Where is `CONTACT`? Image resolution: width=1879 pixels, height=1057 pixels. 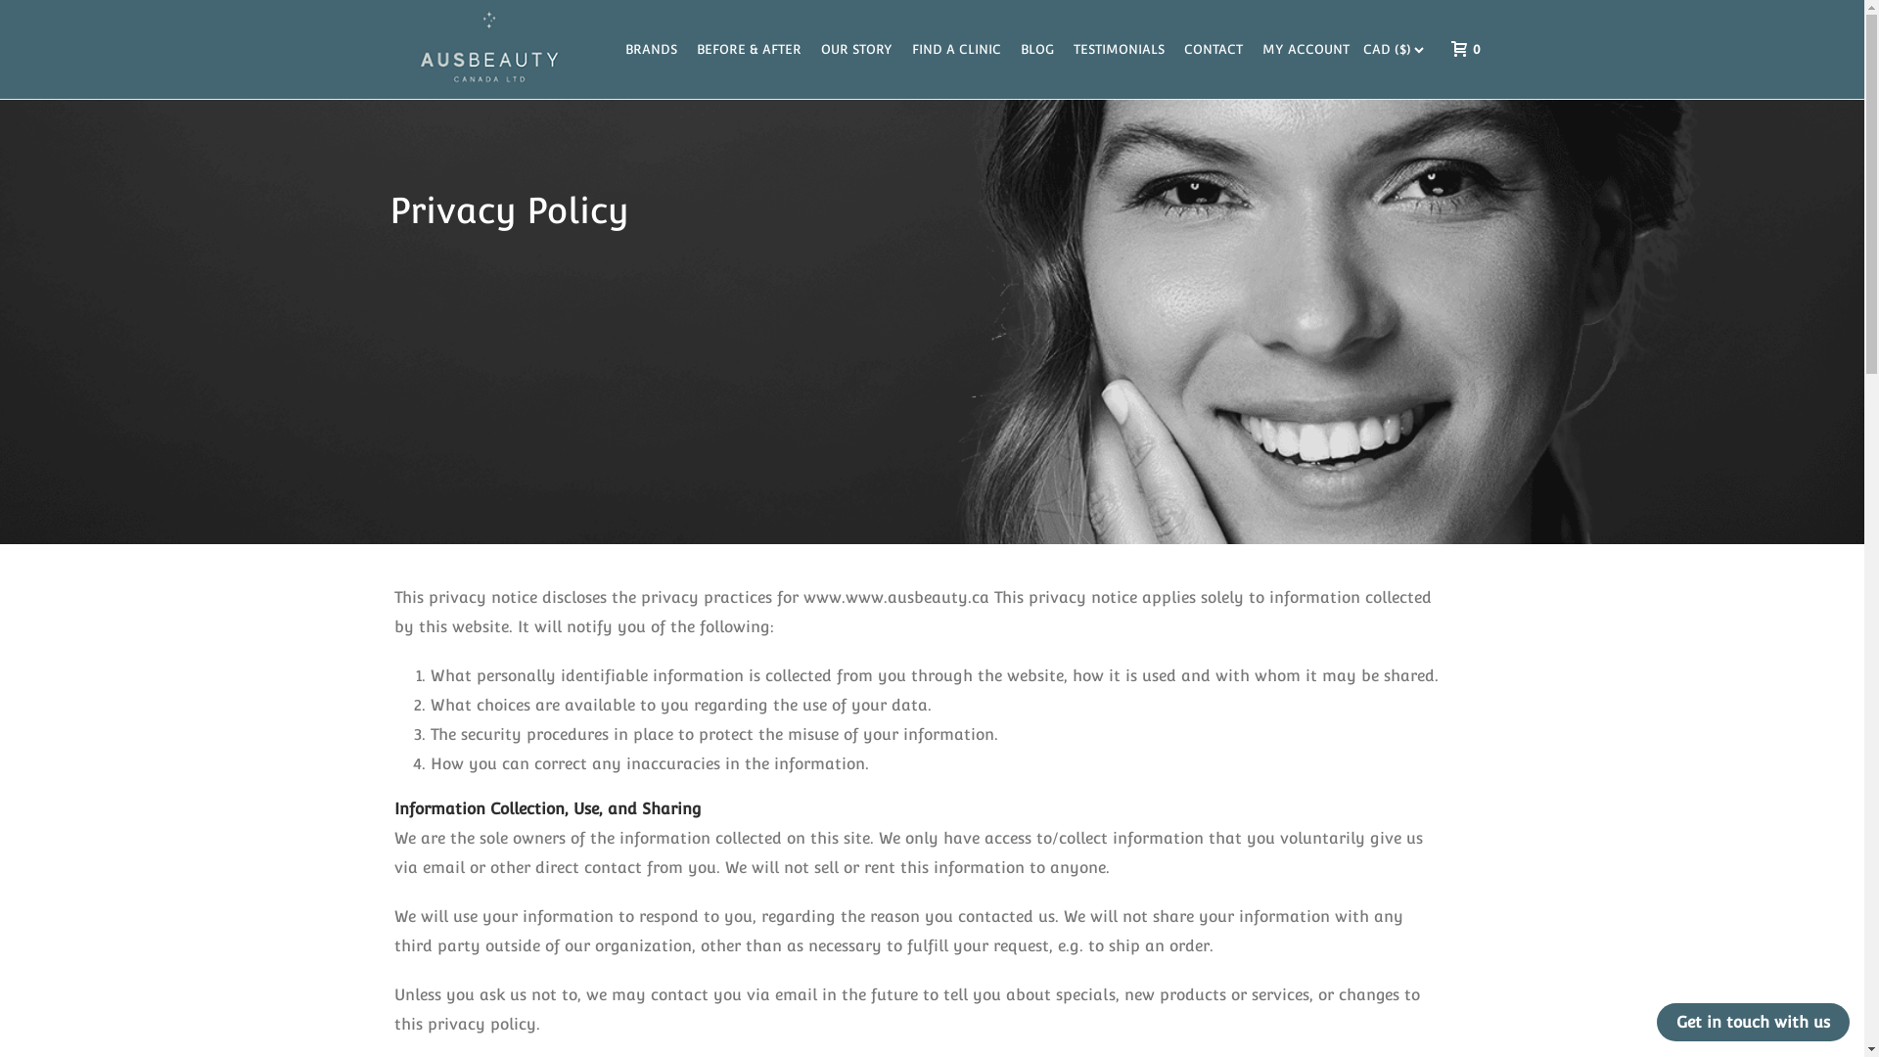
CONTACT is located at coordinates (1214, 49).